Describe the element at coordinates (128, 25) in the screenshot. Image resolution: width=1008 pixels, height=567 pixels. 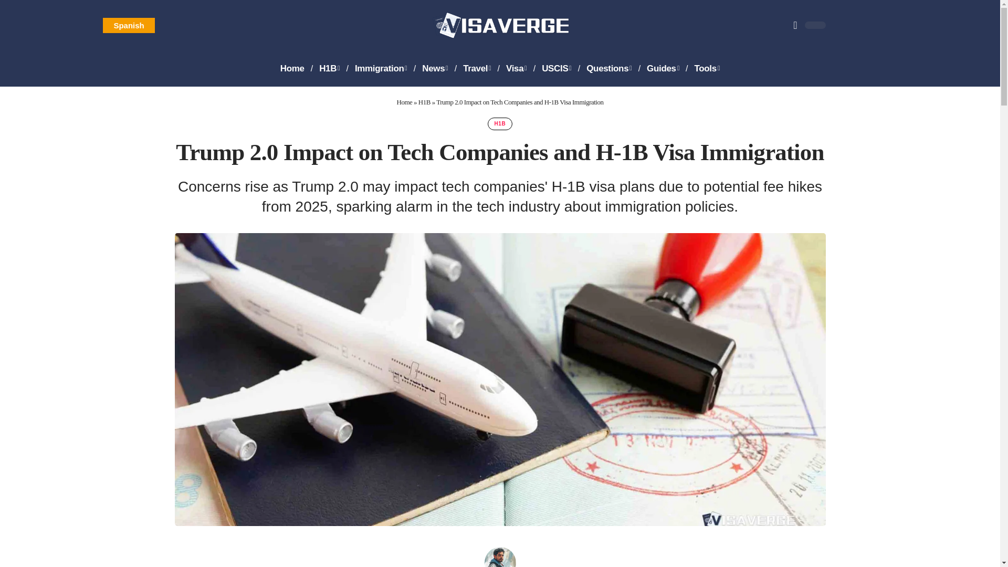
I see `Spanish` at that location.